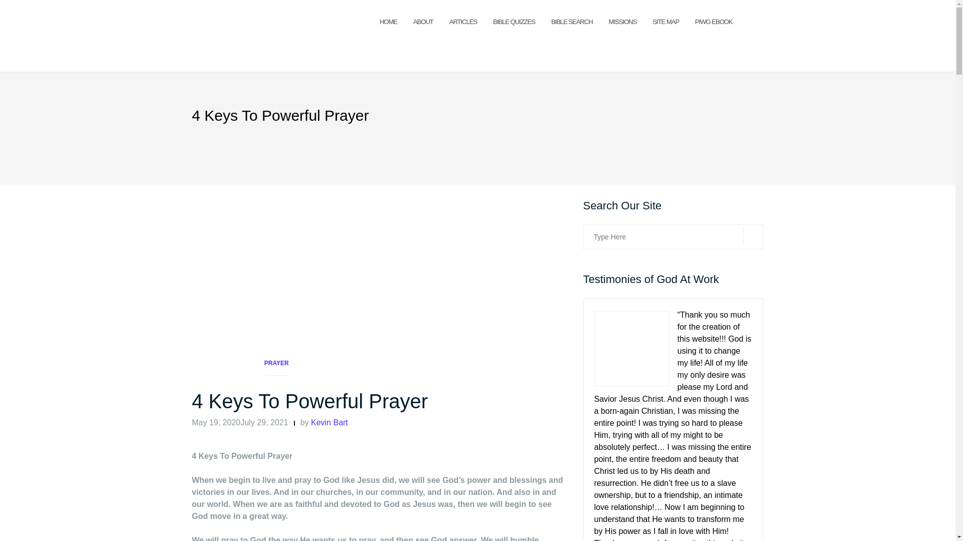 This screenshot has height=541, width=963. What do you see at coordinates (514, 22) in the screenshot?
I see `BIBLE QUIZZES` at bounding box center [514, 22].